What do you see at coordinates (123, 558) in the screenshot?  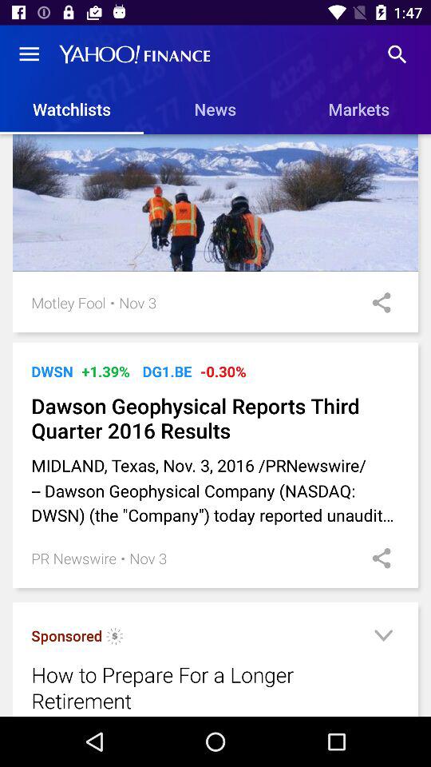 I see `launch item to the right of pr newswire item` at bounding box center [123, 558].